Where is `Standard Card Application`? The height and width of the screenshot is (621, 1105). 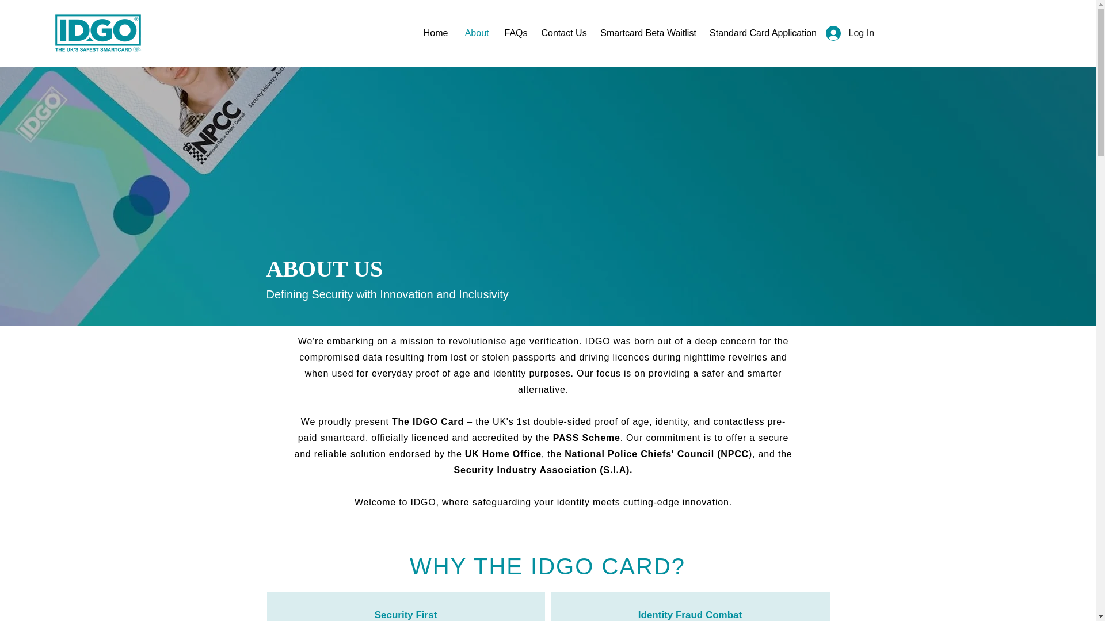
Standard Card Application is located at coordinates (763, 33).